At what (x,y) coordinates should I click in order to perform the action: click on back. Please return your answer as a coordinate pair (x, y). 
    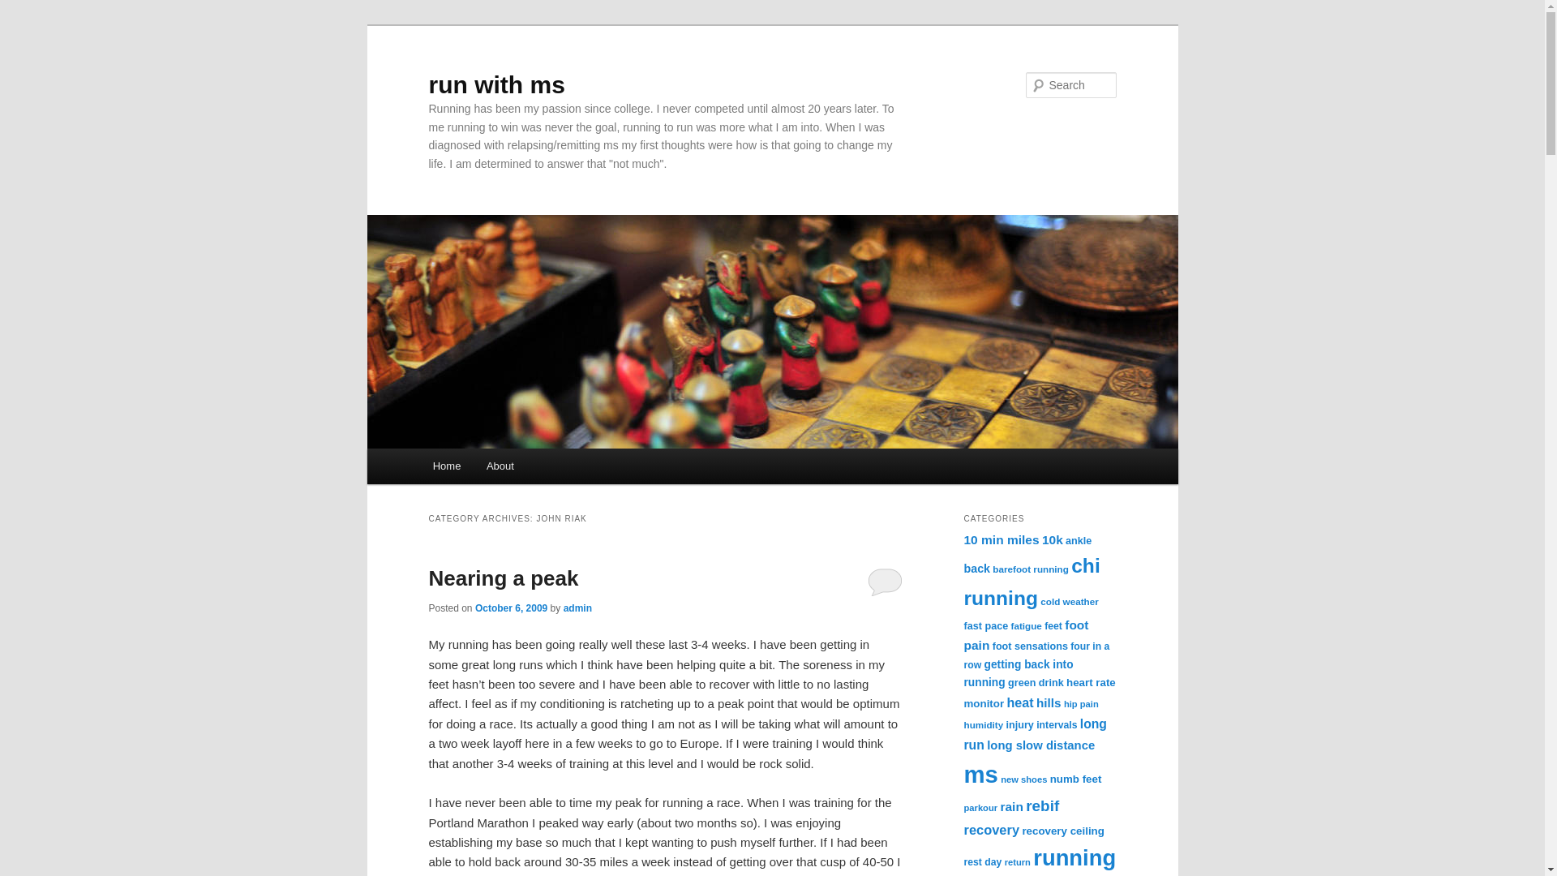
    Looking at the image, I should click on (976, 568).